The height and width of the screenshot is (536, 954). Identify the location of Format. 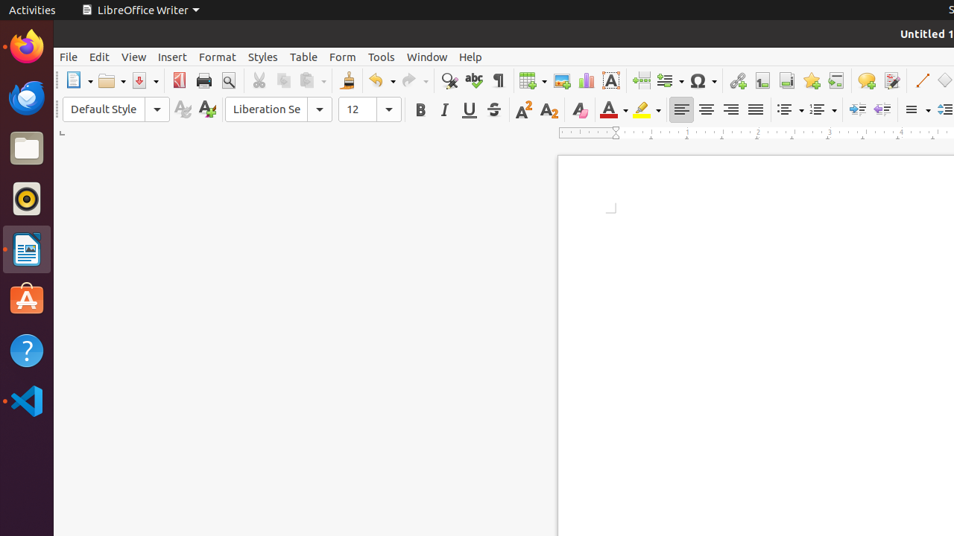
(218, 57).